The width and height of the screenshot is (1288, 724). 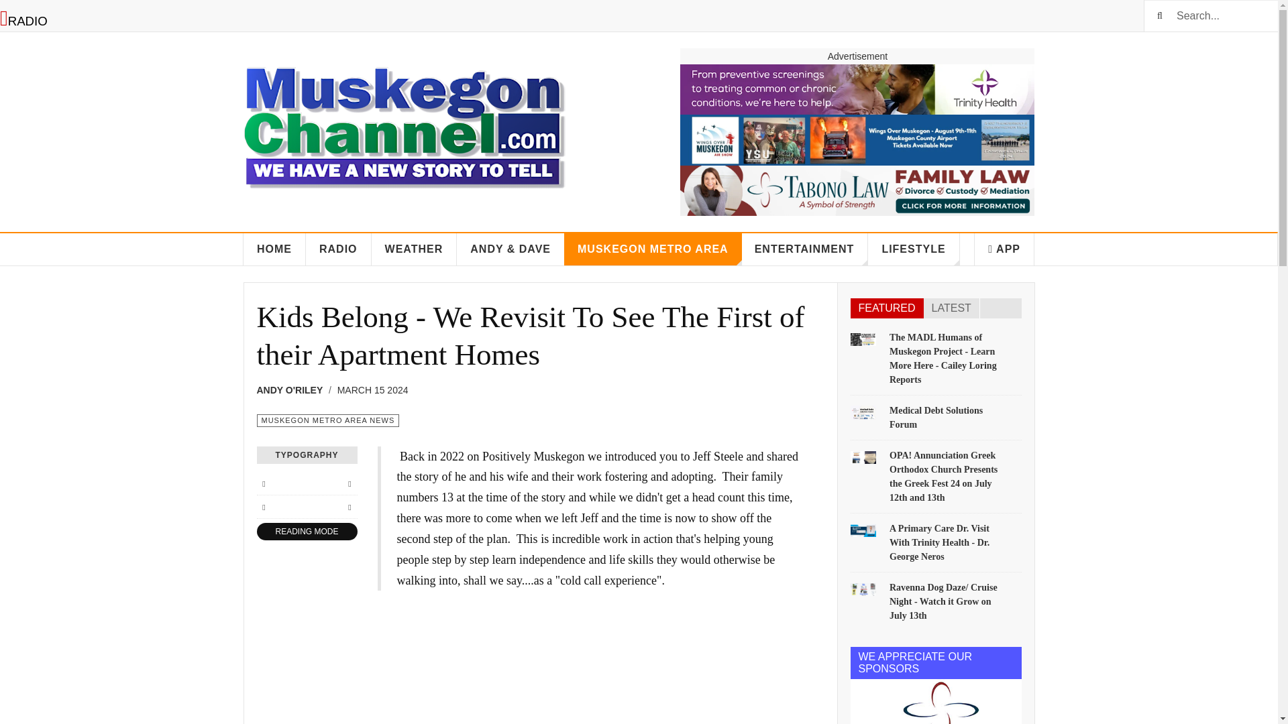 I want to click on WEATHER, so click(x=415, y=249).